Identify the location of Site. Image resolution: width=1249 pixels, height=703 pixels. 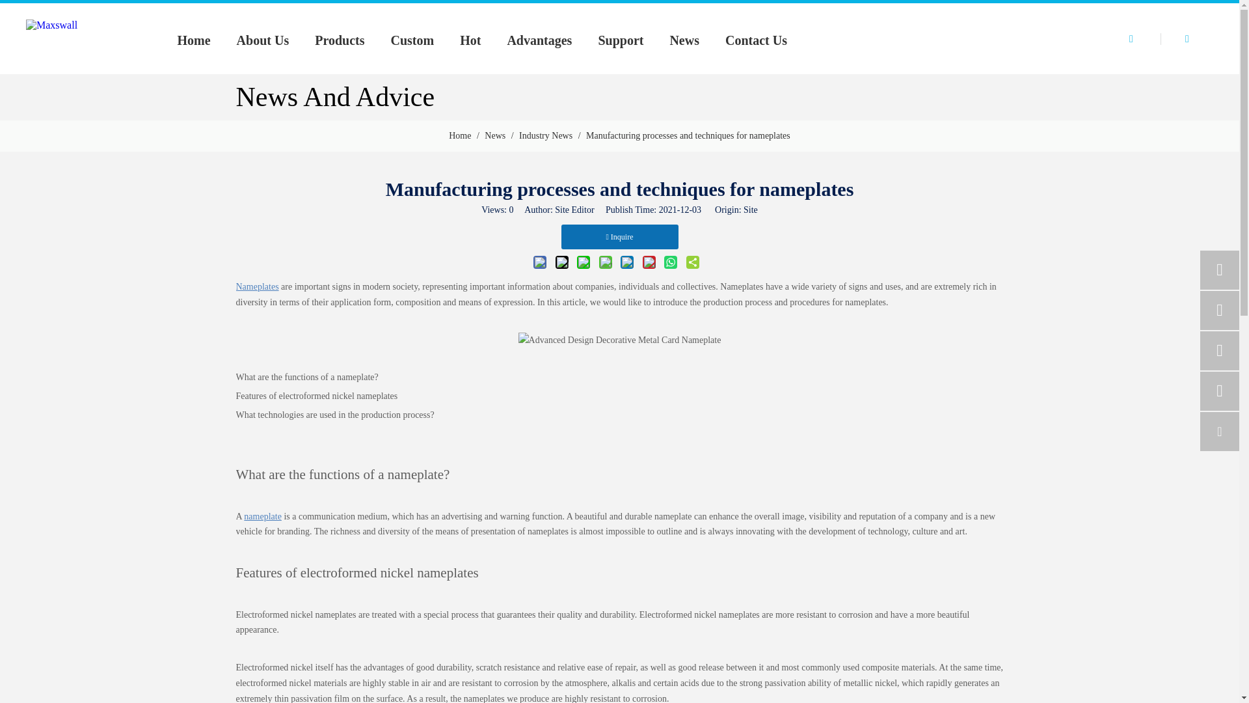
(751, 210).